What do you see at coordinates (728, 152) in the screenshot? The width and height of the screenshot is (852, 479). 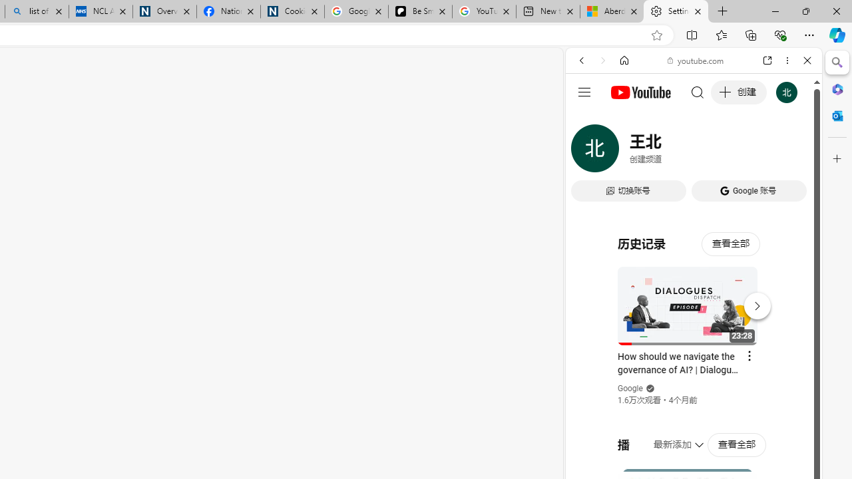 I see `SEARCH TOOLS` at bounding box center [728, 152].